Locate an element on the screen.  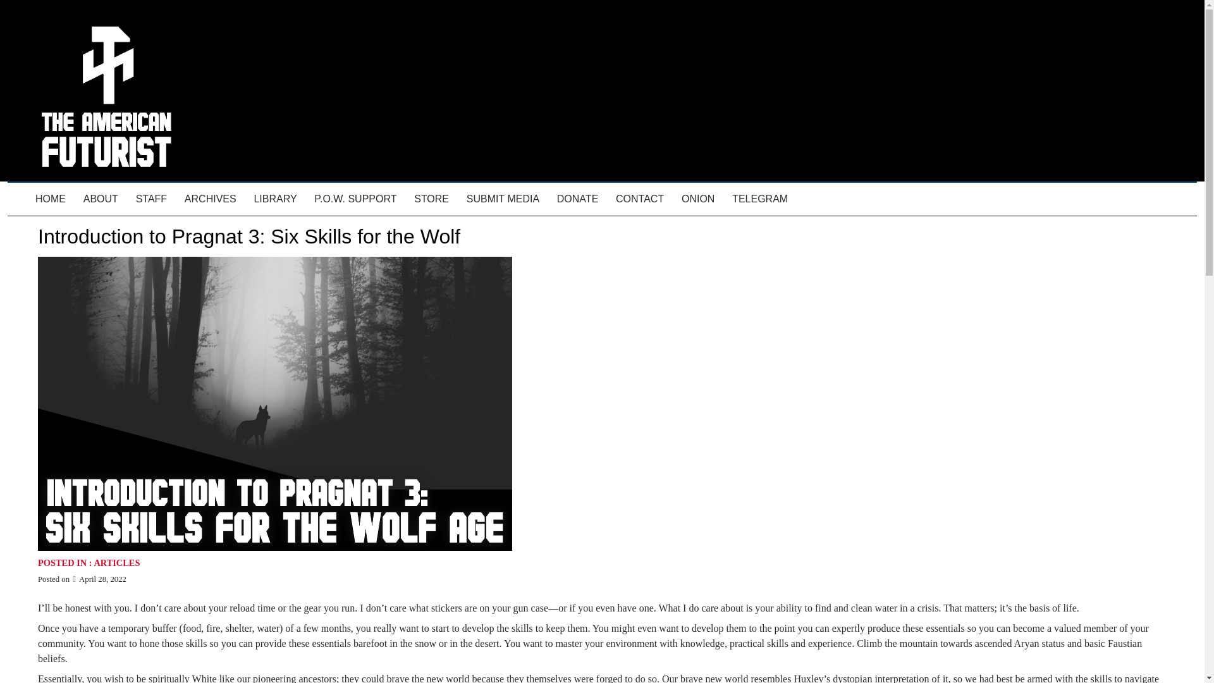
DONATE is located at coordinates (578, 199).